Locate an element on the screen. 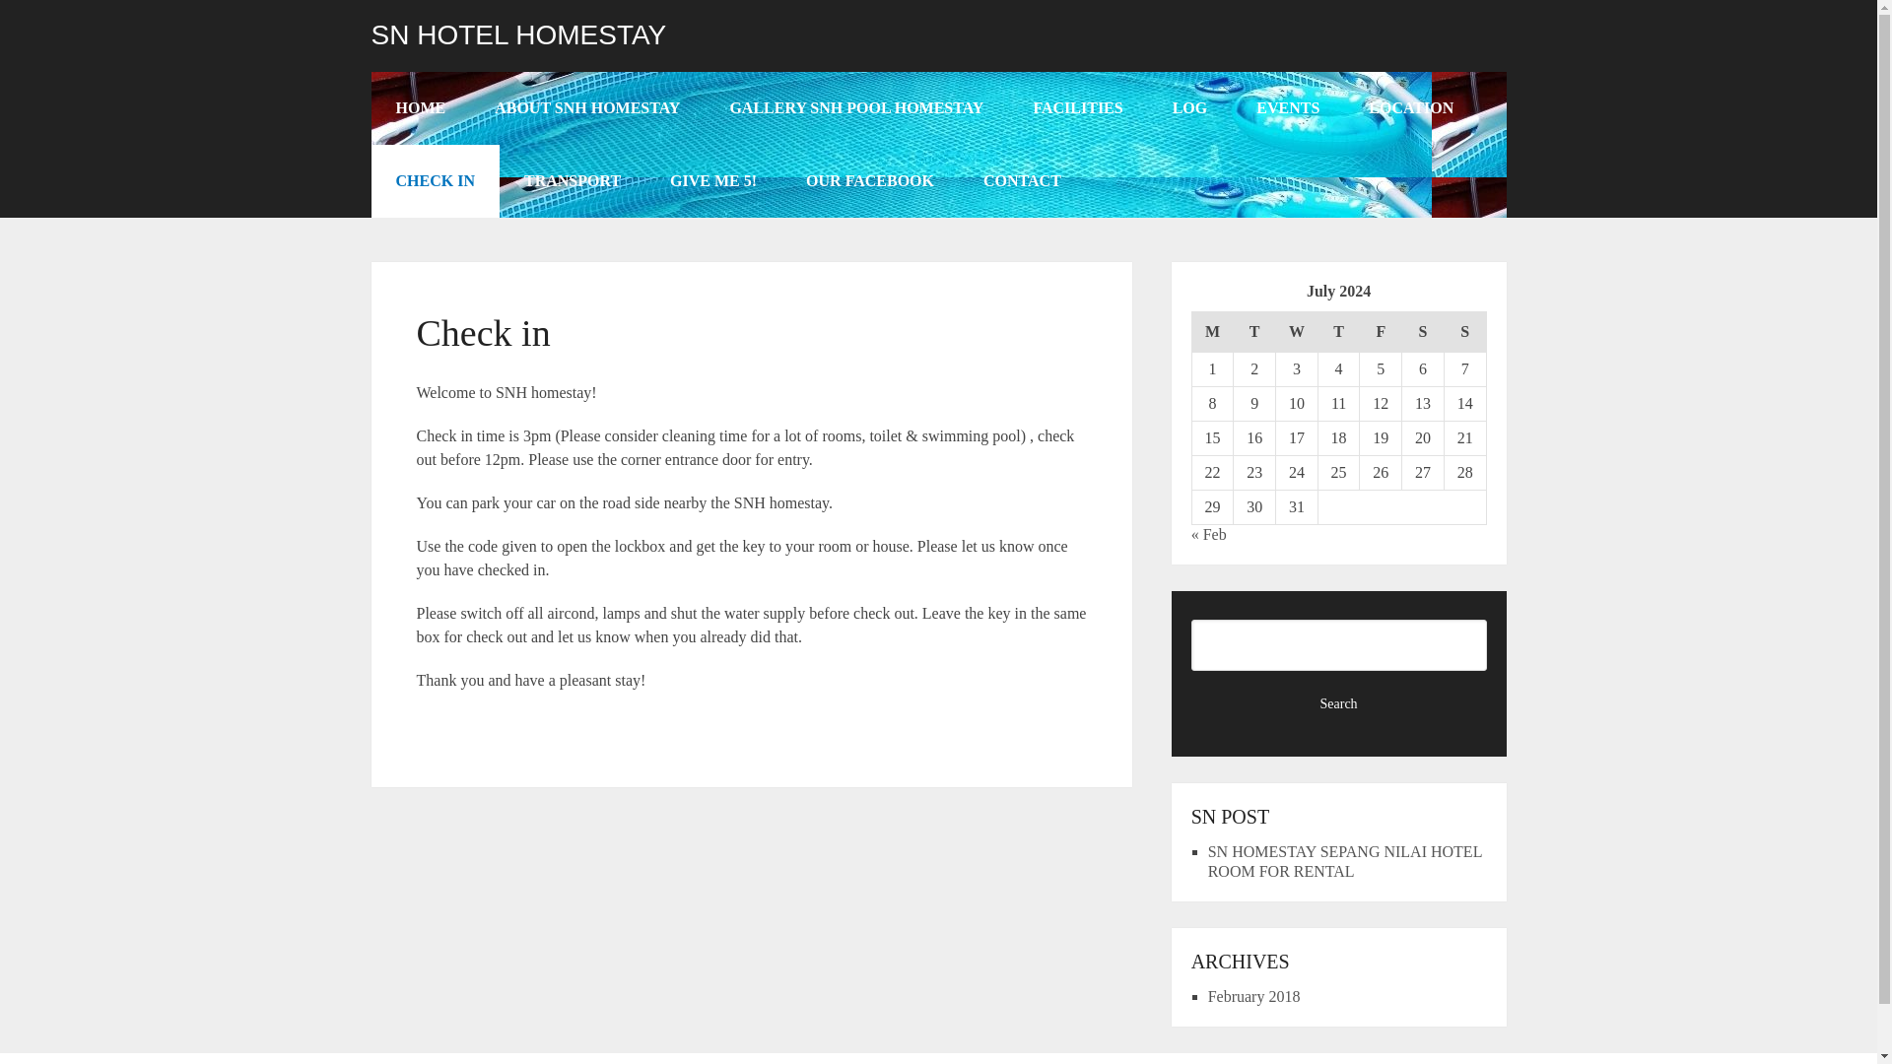 The width and height of the screenshot is (1892, 1064). HOME is located at coordinates (420, 108).